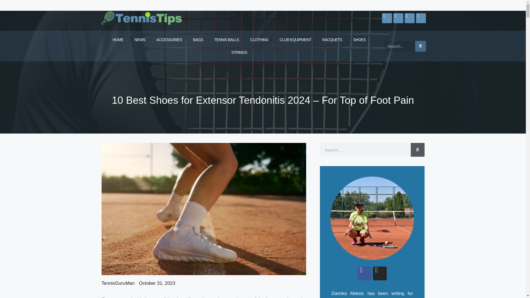  I want to click on ACCESSORIES, so click(169, 40).